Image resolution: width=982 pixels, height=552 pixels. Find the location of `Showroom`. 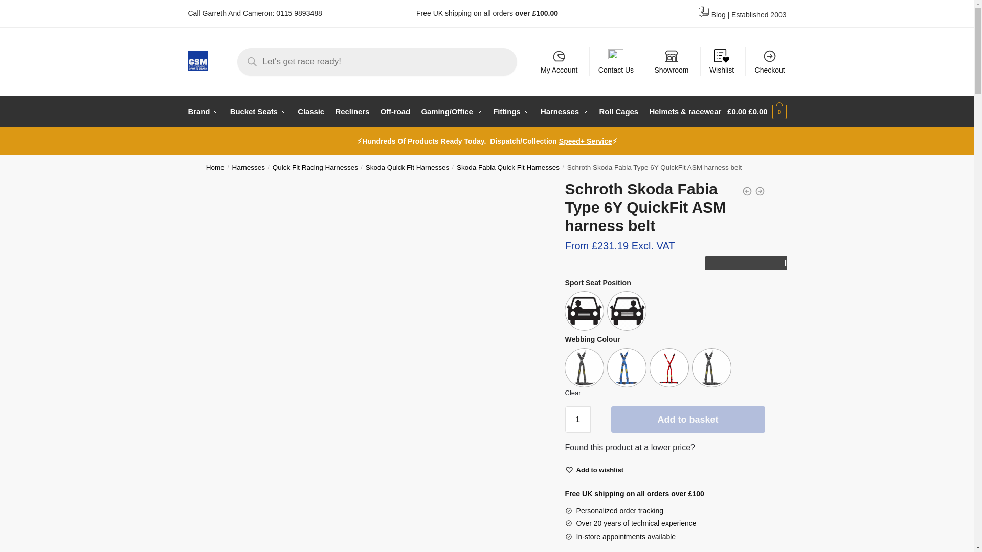

Showroom is located at coordinates (671, 61).